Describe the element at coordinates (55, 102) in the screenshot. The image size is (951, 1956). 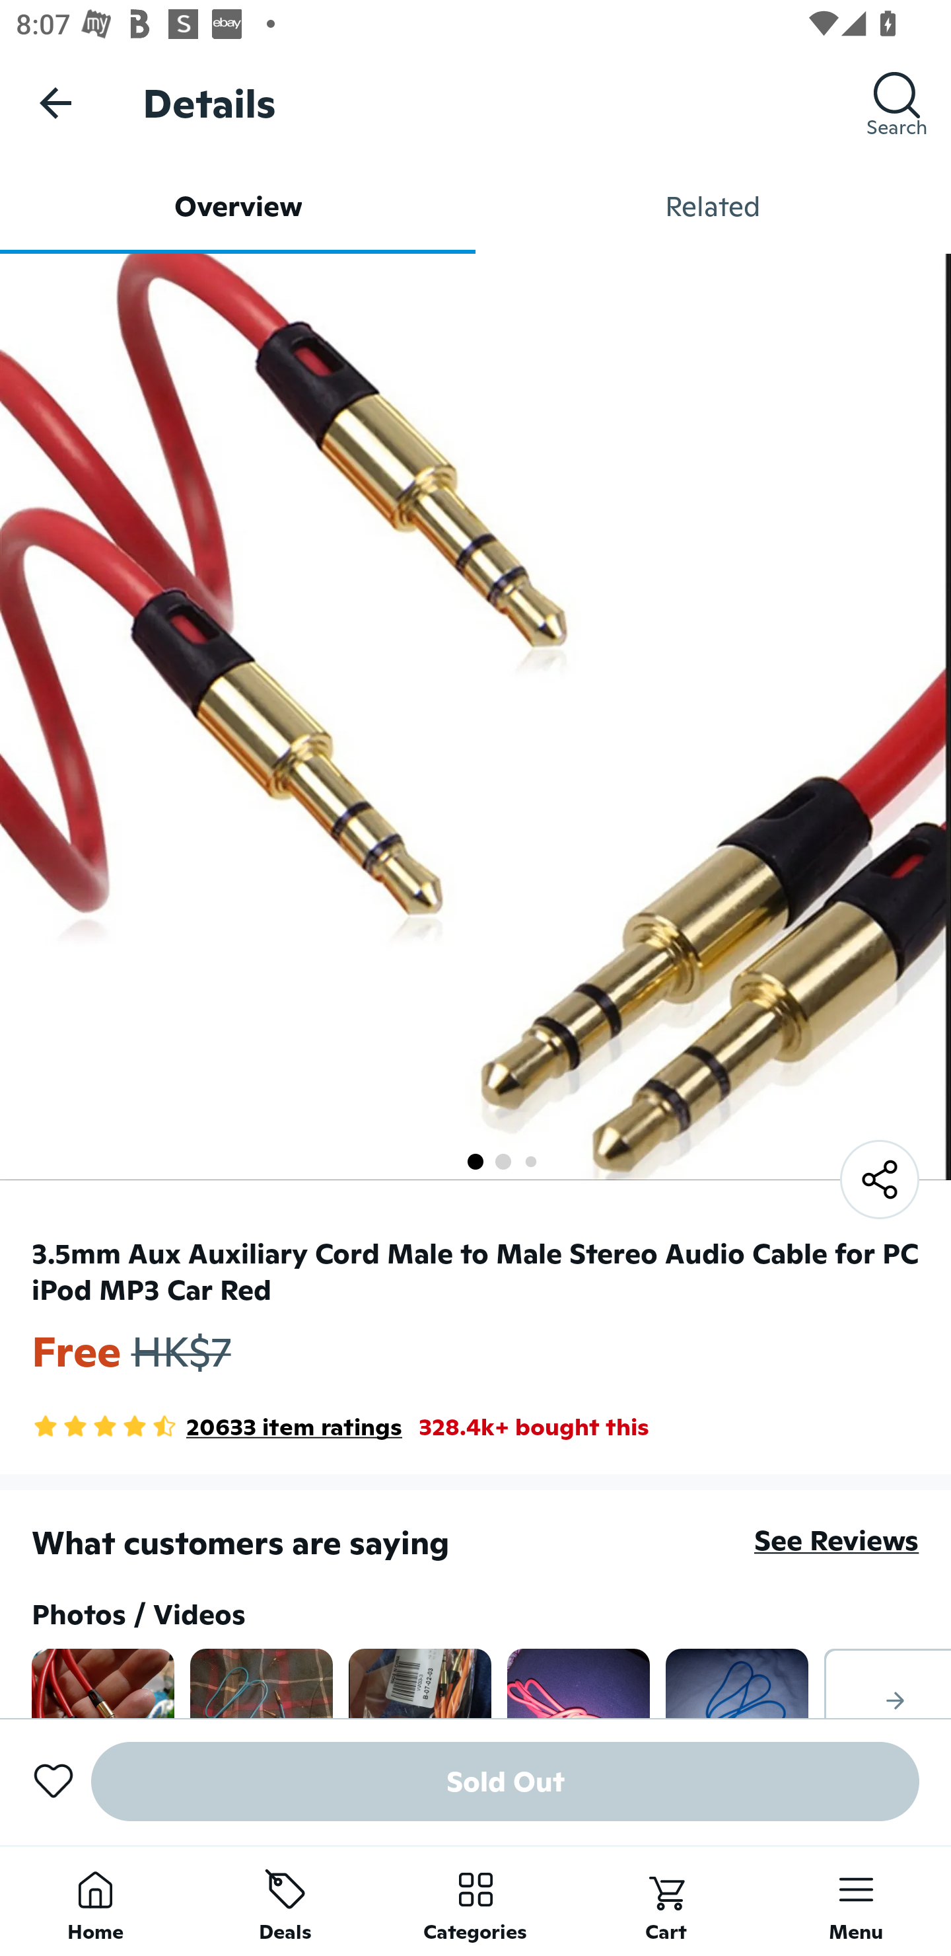
I see `Navigate up` at that location.